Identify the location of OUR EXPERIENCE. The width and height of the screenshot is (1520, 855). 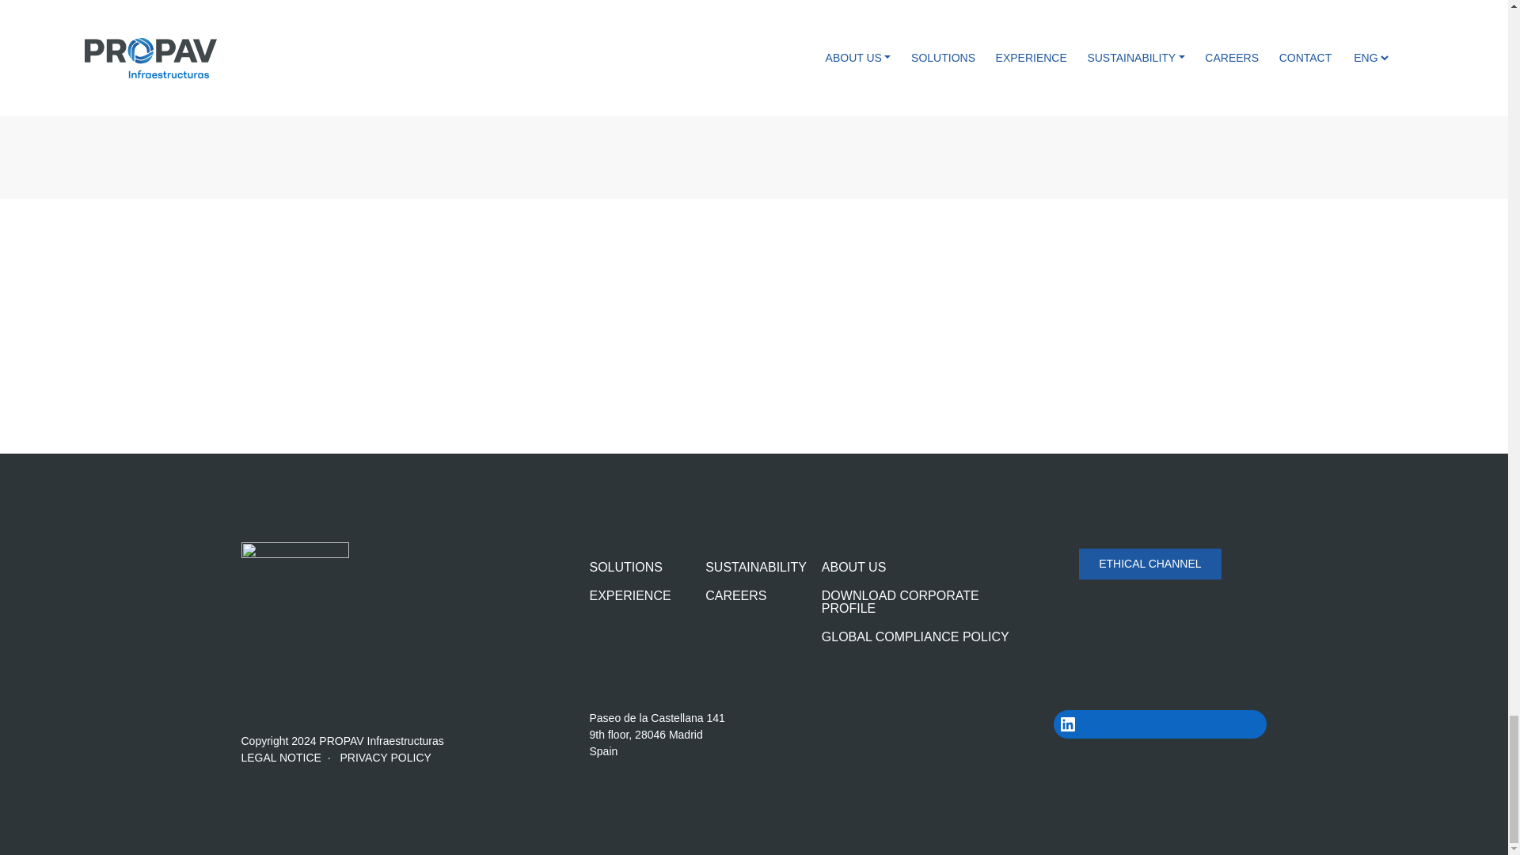
(1013, 364).